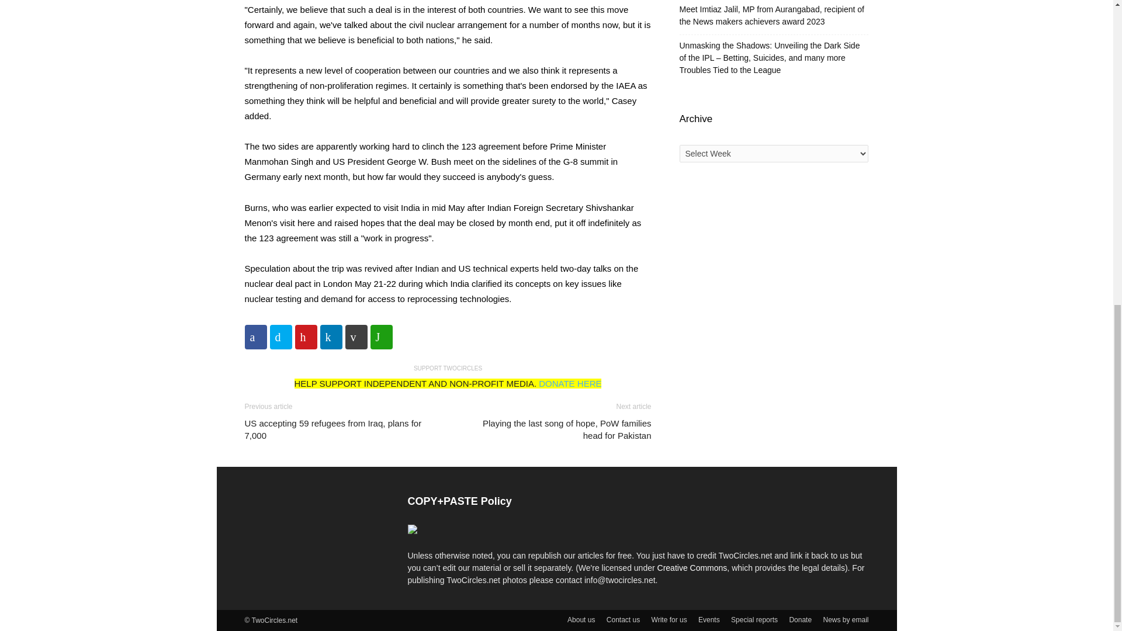  Describe the element at coordinates (305, 337) in the screenshot. I see `Share on Pinterest` at that location.